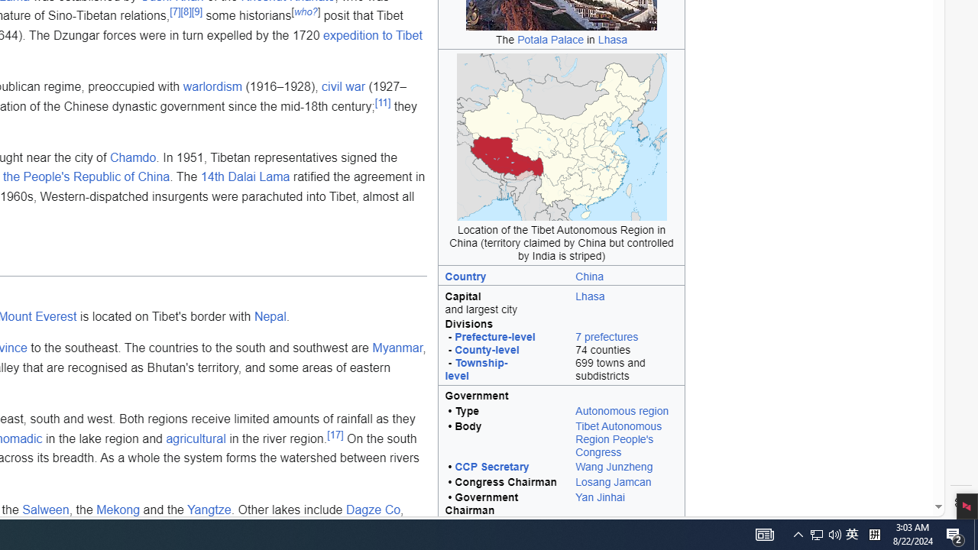 The height and width of the screenshot is (550, 978). I want to click on Wang Junzheng, so click(627, 467).